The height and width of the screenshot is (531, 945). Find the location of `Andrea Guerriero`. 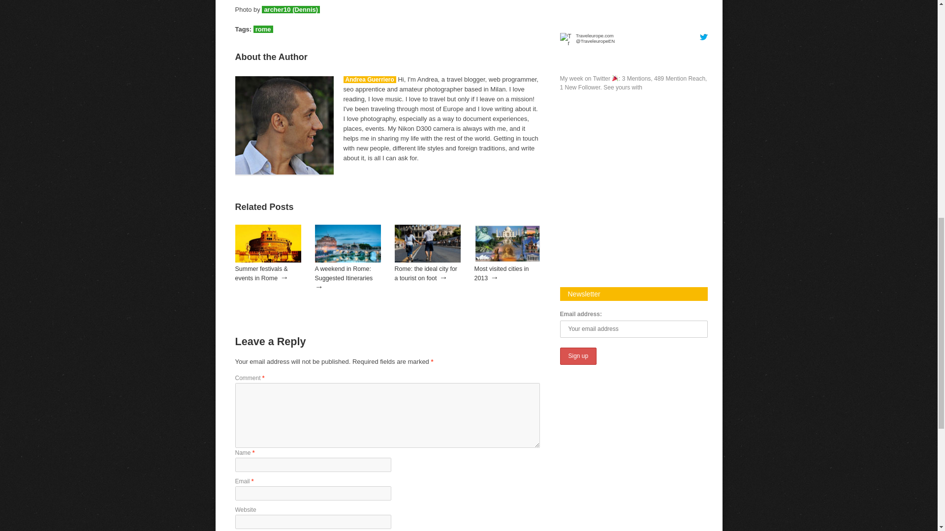

Andrea Guerriero is located at coordinates (370, 80).